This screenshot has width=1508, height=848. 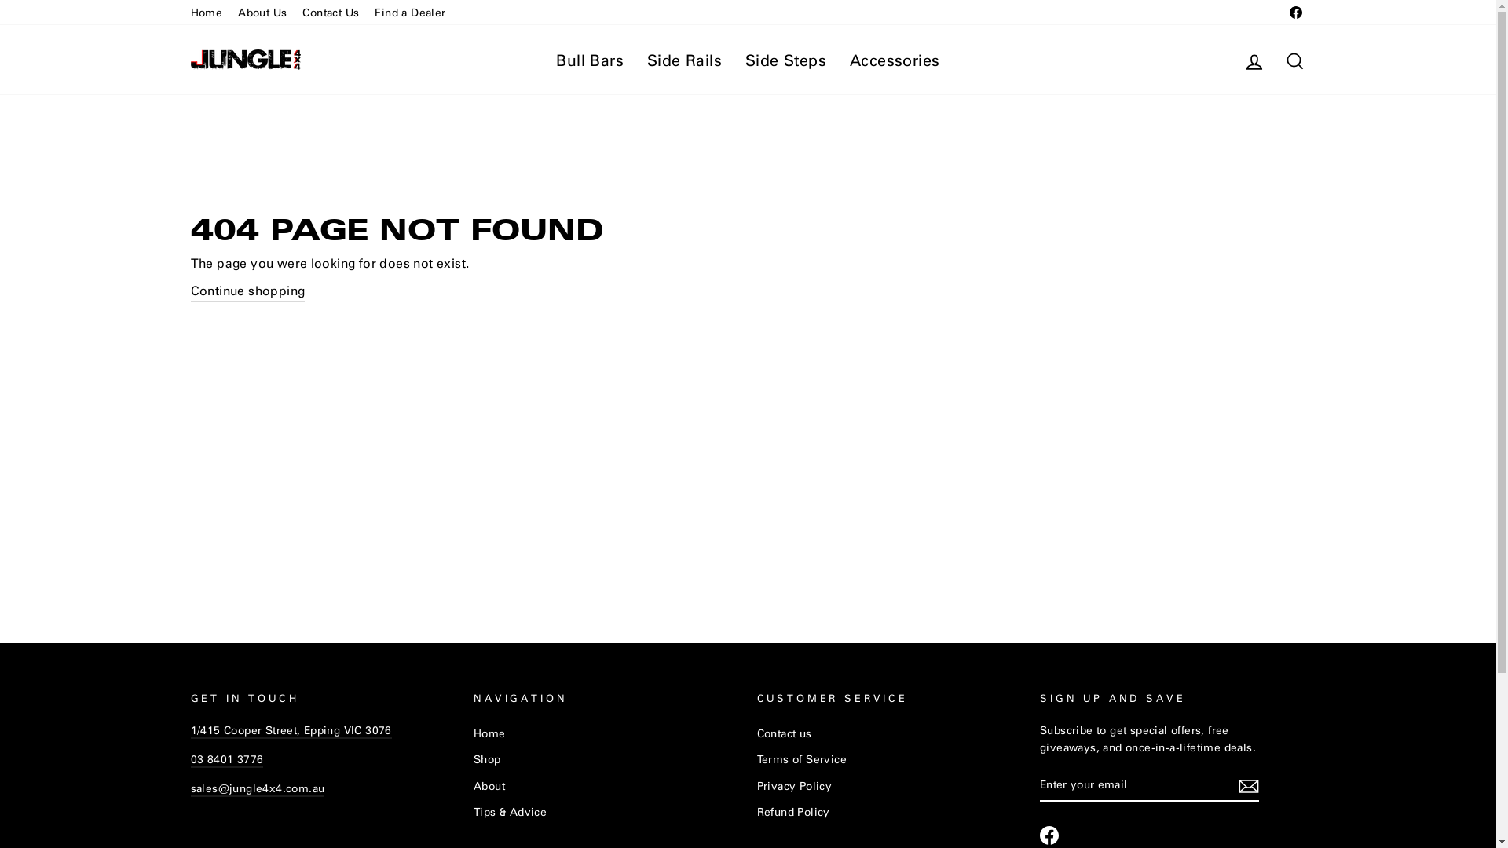 I want to click on Terms of Service, so click(x=802, y=759).